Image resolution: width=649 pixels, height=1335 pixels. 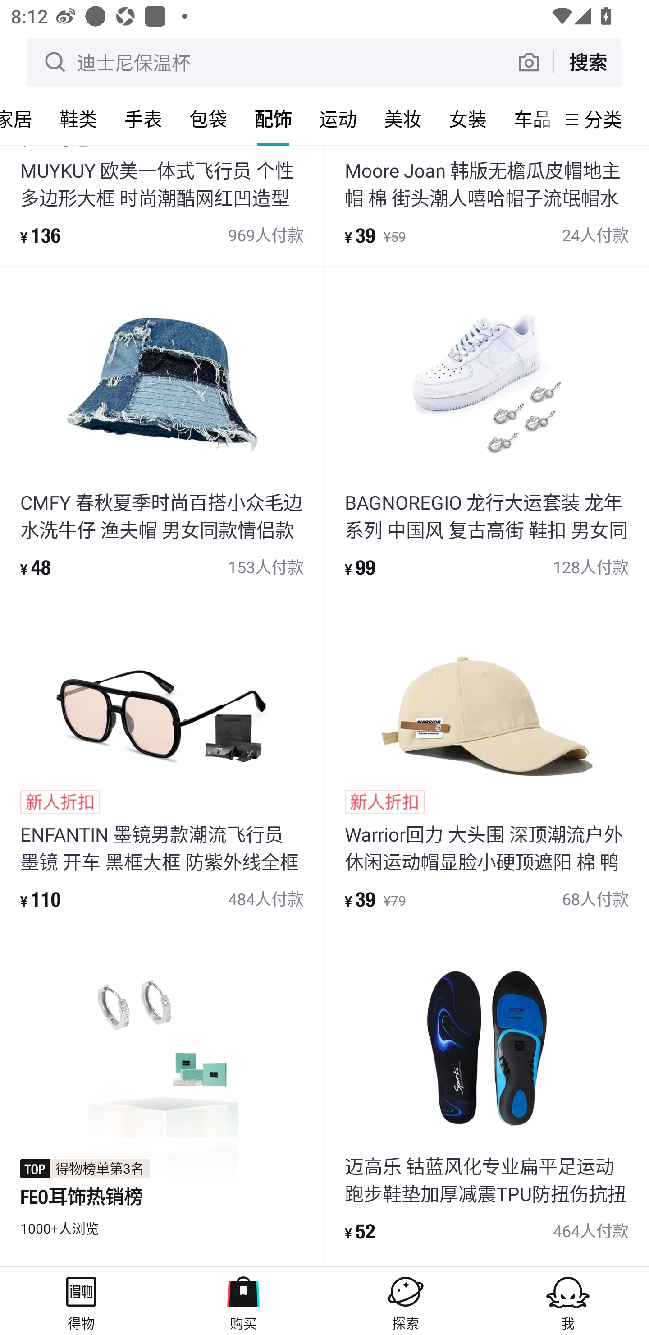 What do you see at coordinates (273, 119) in the screenshot?
I see `配饰` at bounding box center [273, 119].